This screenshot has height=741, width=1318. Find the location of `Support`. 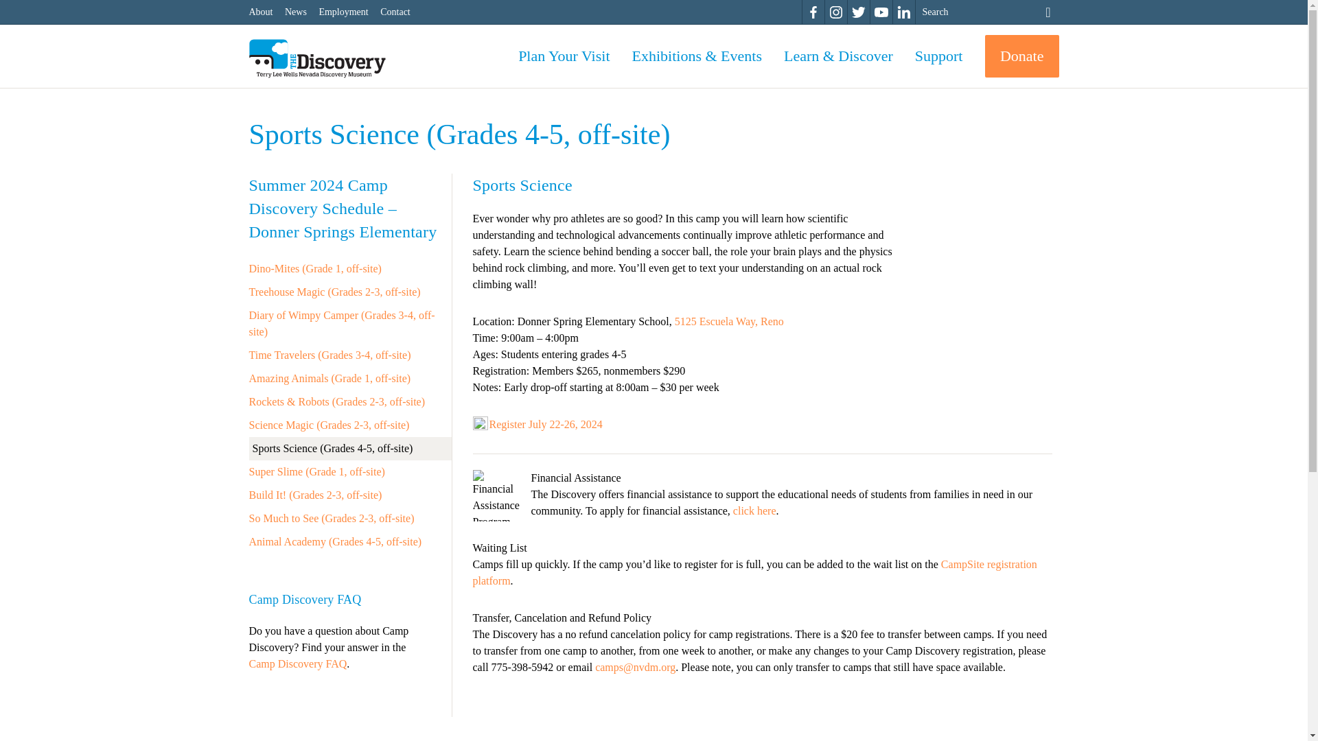

Support is located at coordinates (939, 56).